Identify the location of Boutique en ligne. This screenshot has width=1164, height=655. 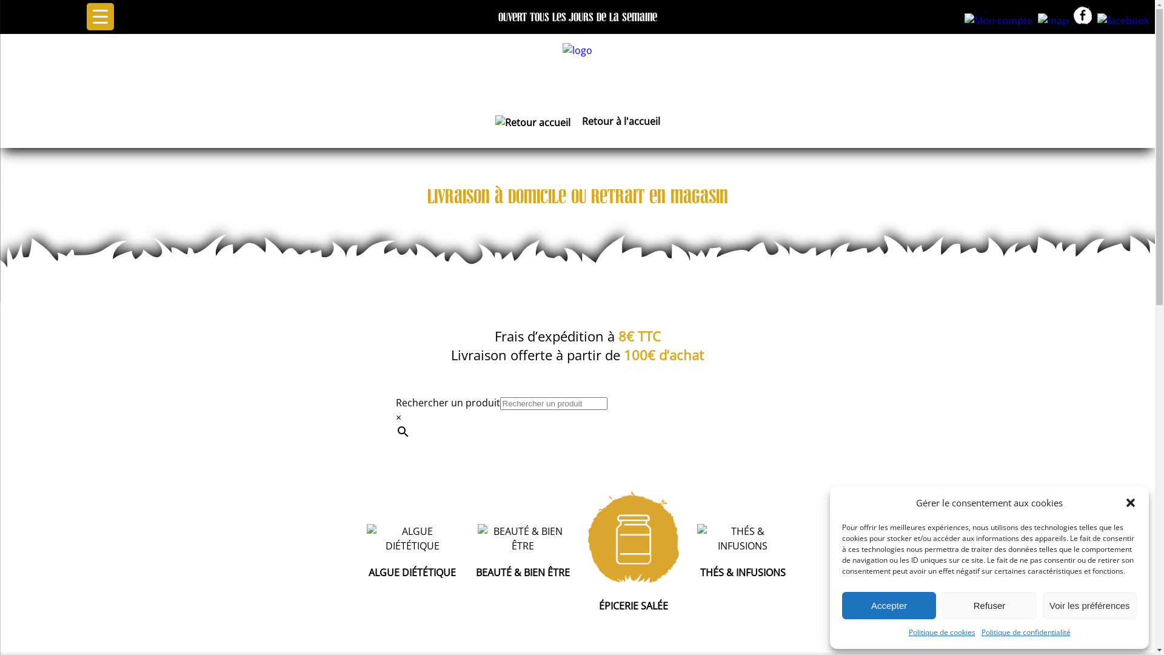
(577, 86).